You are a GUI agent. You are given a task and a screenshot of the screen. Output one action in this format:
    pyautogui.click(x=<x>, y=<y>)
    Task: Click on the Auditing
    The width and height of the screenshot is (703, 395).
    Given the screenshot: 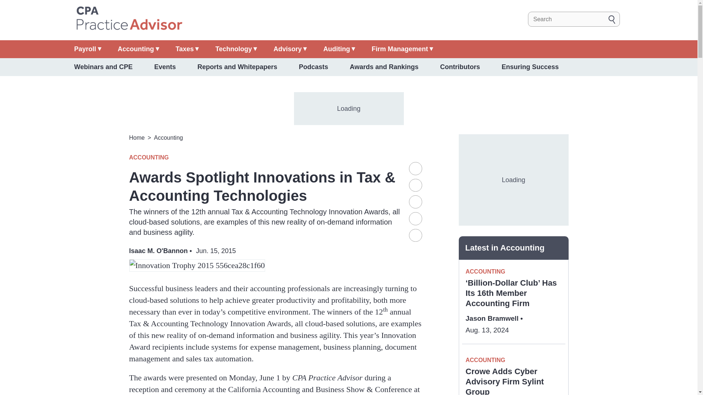 What is the action you would take?
    pyautogui.click(x=339, y=49)
    